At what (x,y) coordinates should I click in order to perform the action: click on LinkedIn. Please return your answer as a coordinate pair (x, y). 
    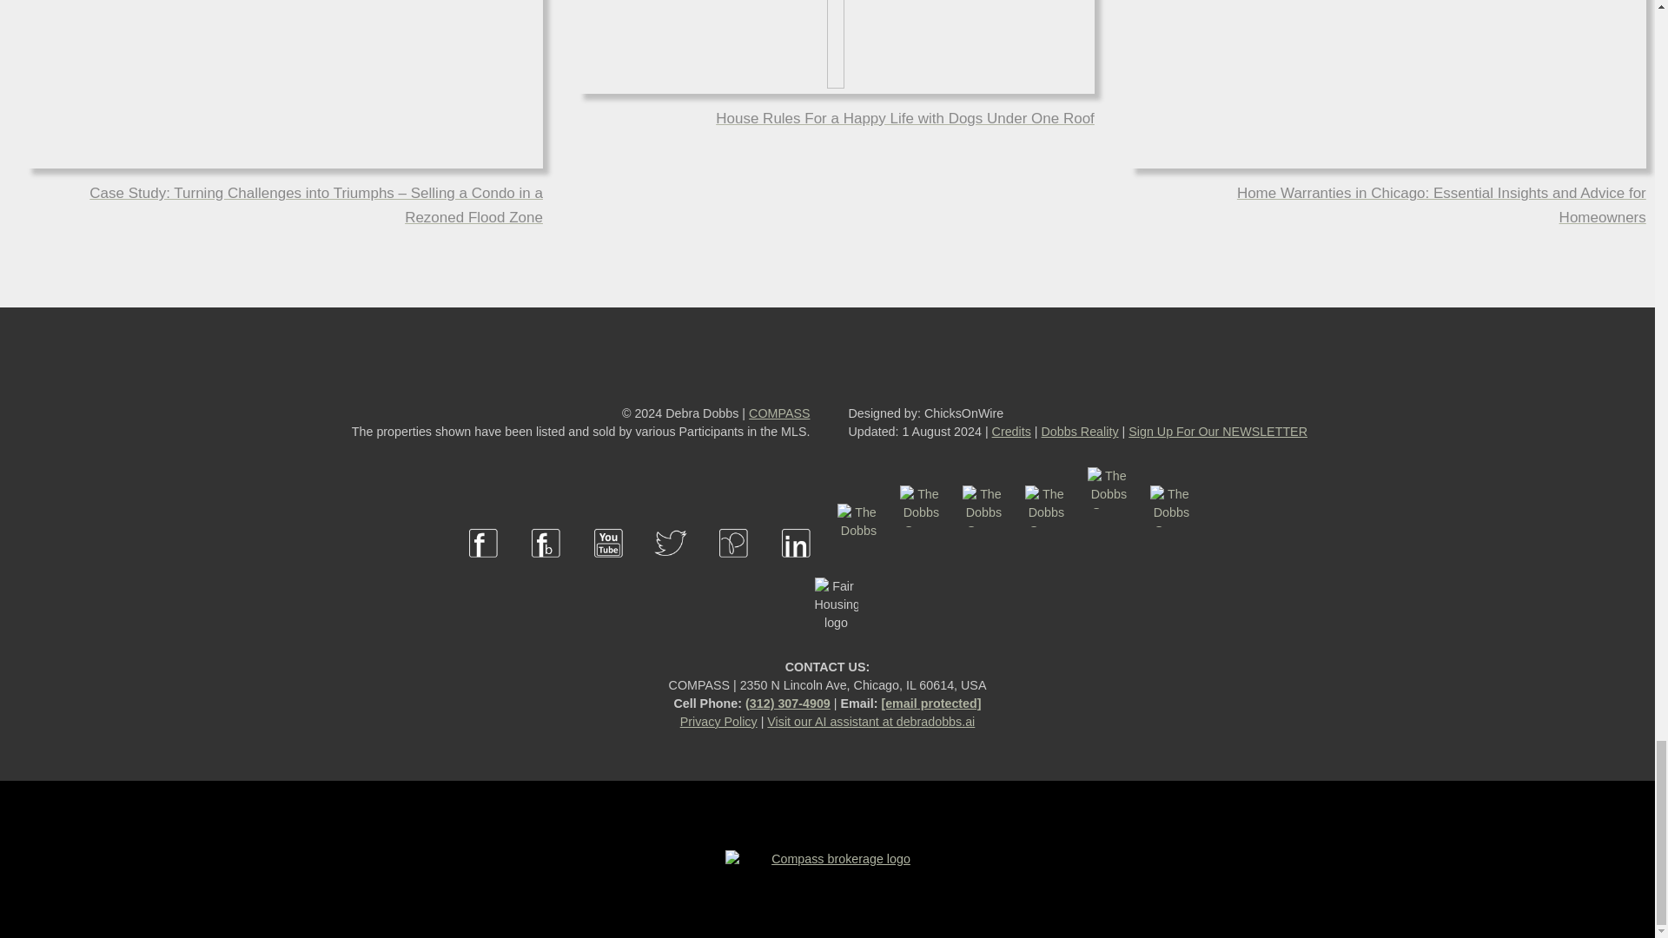
    Looking at the image, I should click on (796, 568).